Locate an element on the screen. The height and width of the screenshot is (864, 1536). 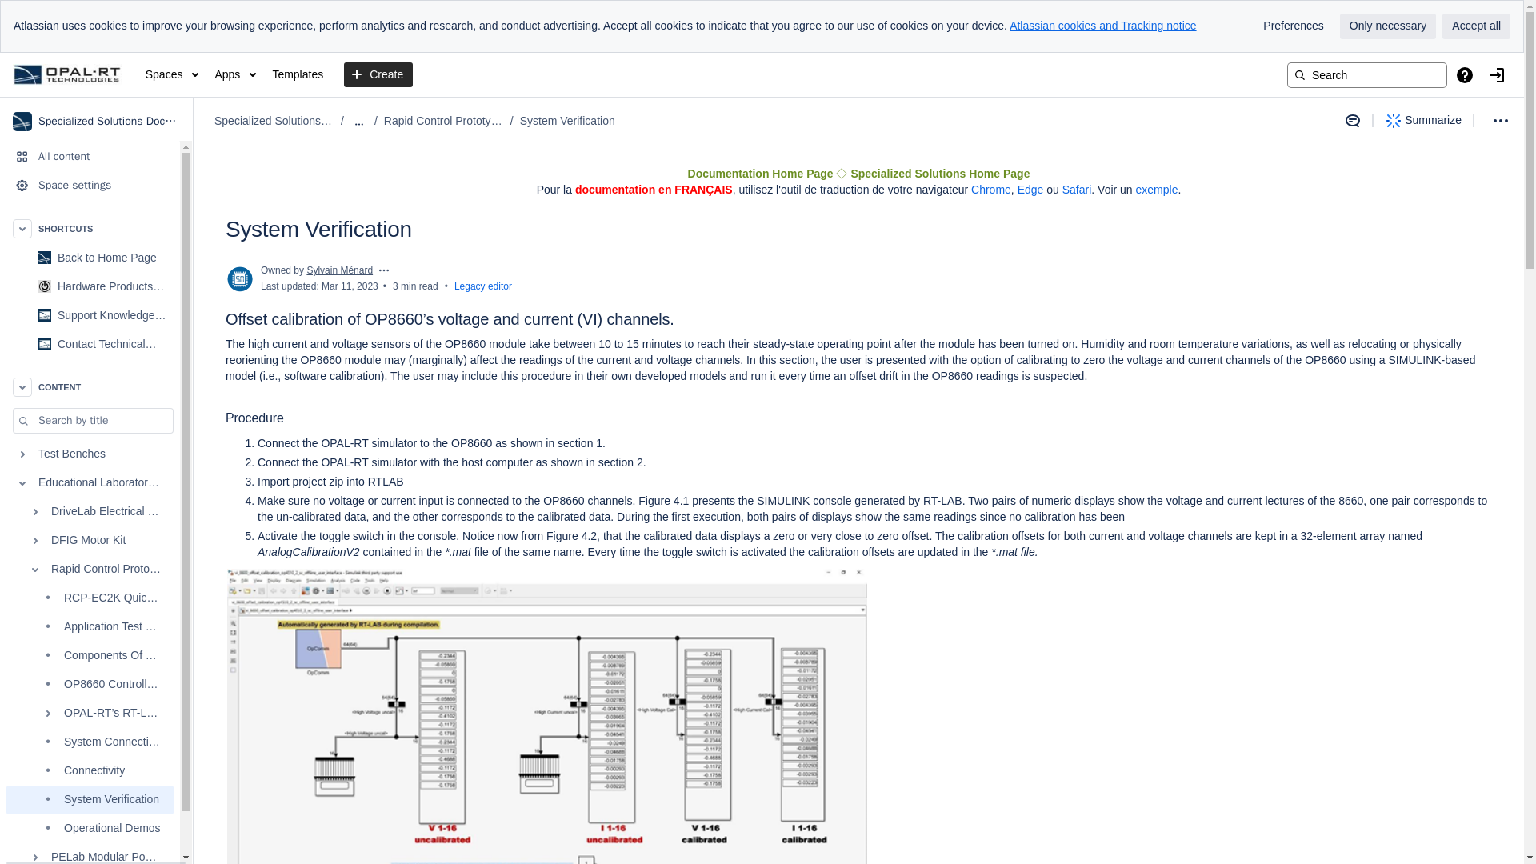
DFIG Motor Kit is located at coordinates (90, 541).